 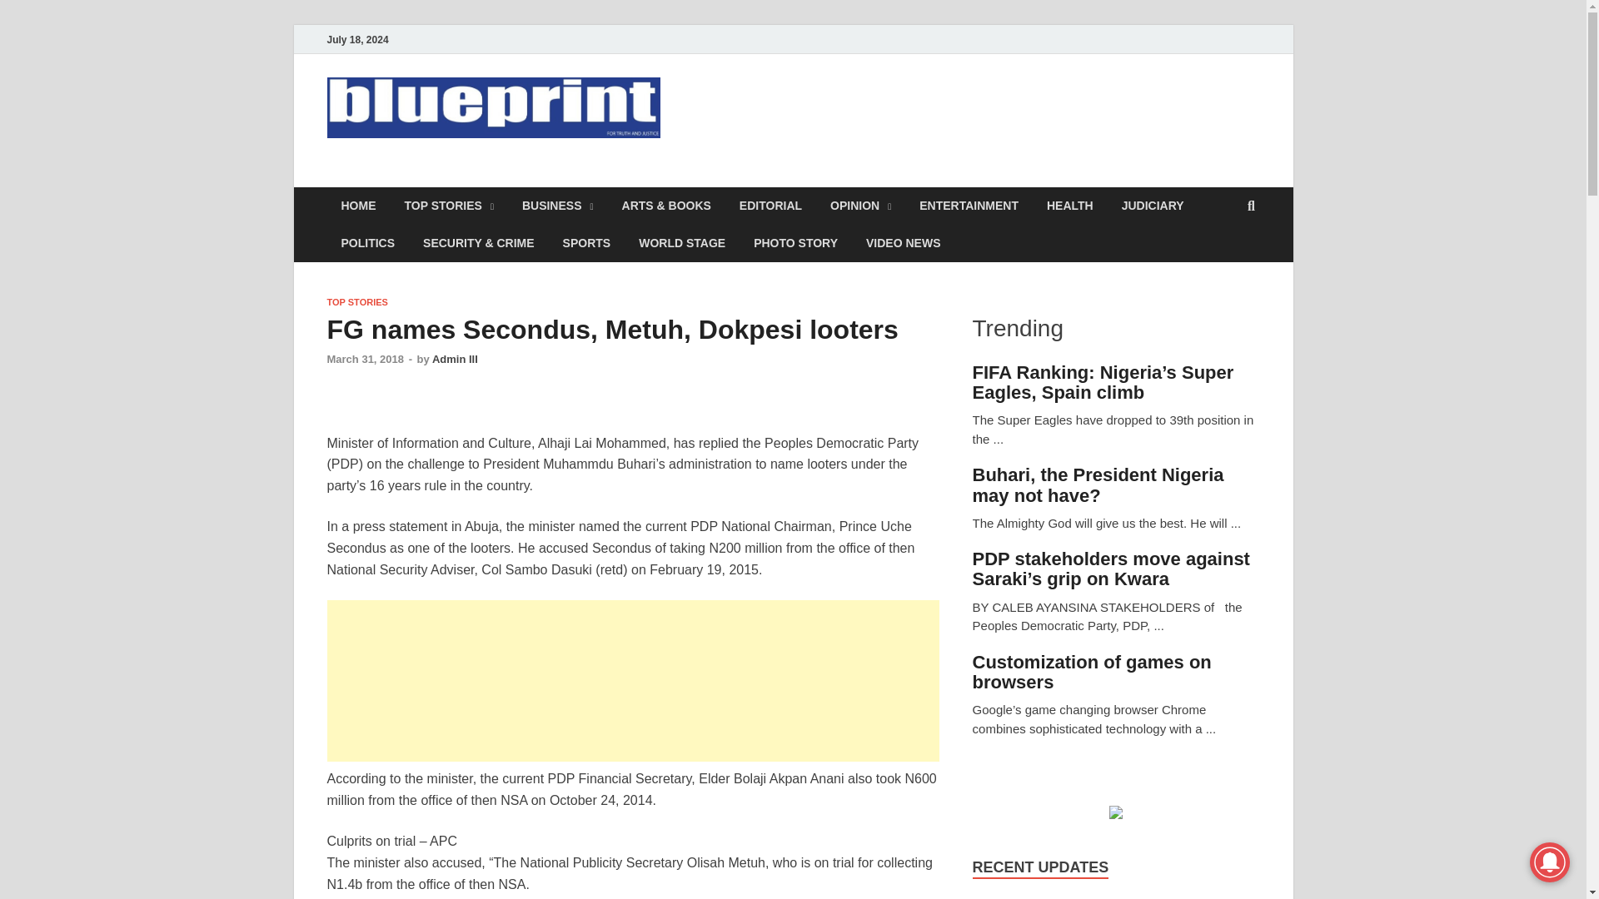 I want to click on TOP STORIES, so click(x=448, y=206).